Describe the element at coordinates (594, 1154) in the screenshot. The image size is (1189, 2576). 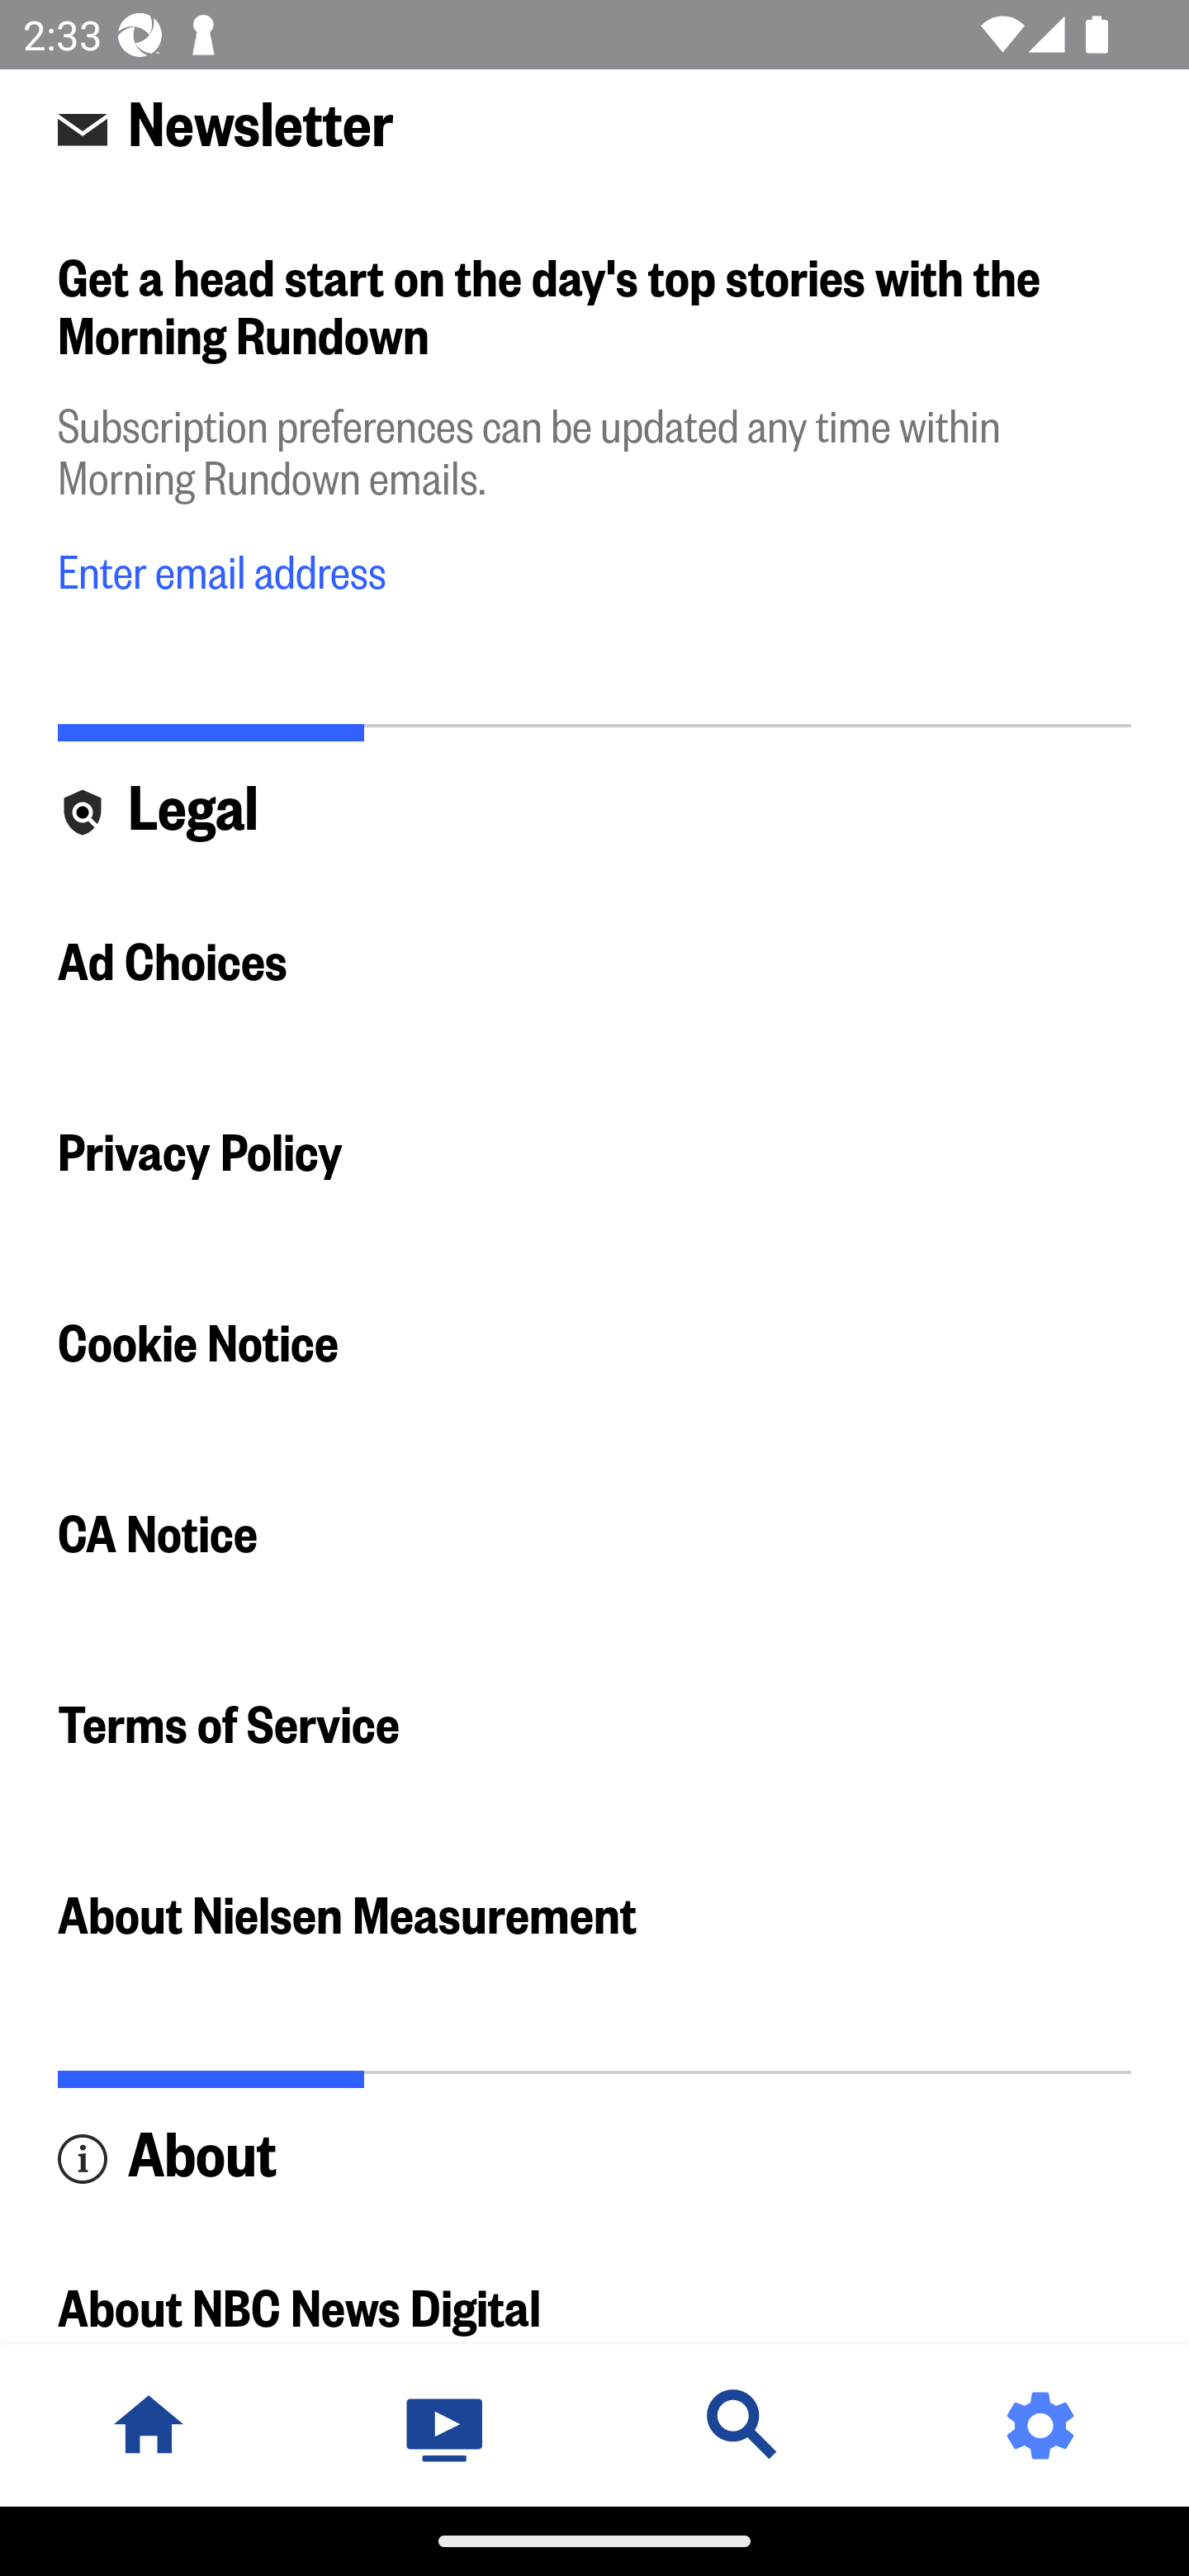
I see `Privacy Policy` at that location.